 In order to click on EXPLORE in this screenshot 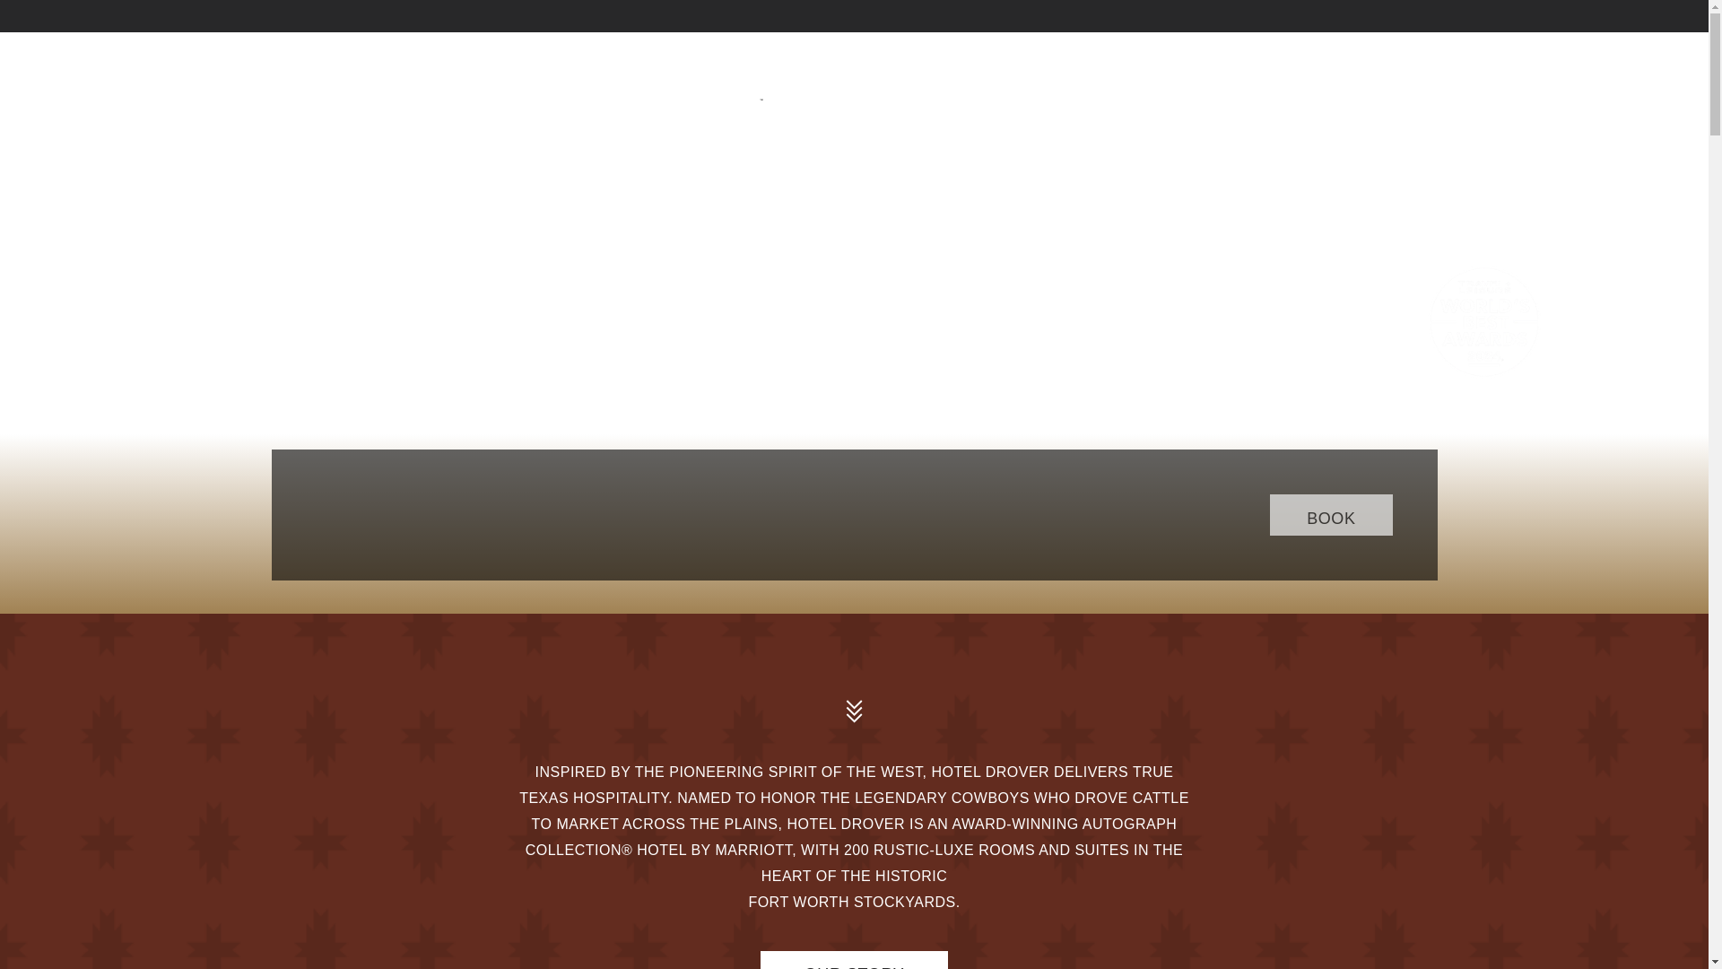, I will do `click(1023, 112)`.